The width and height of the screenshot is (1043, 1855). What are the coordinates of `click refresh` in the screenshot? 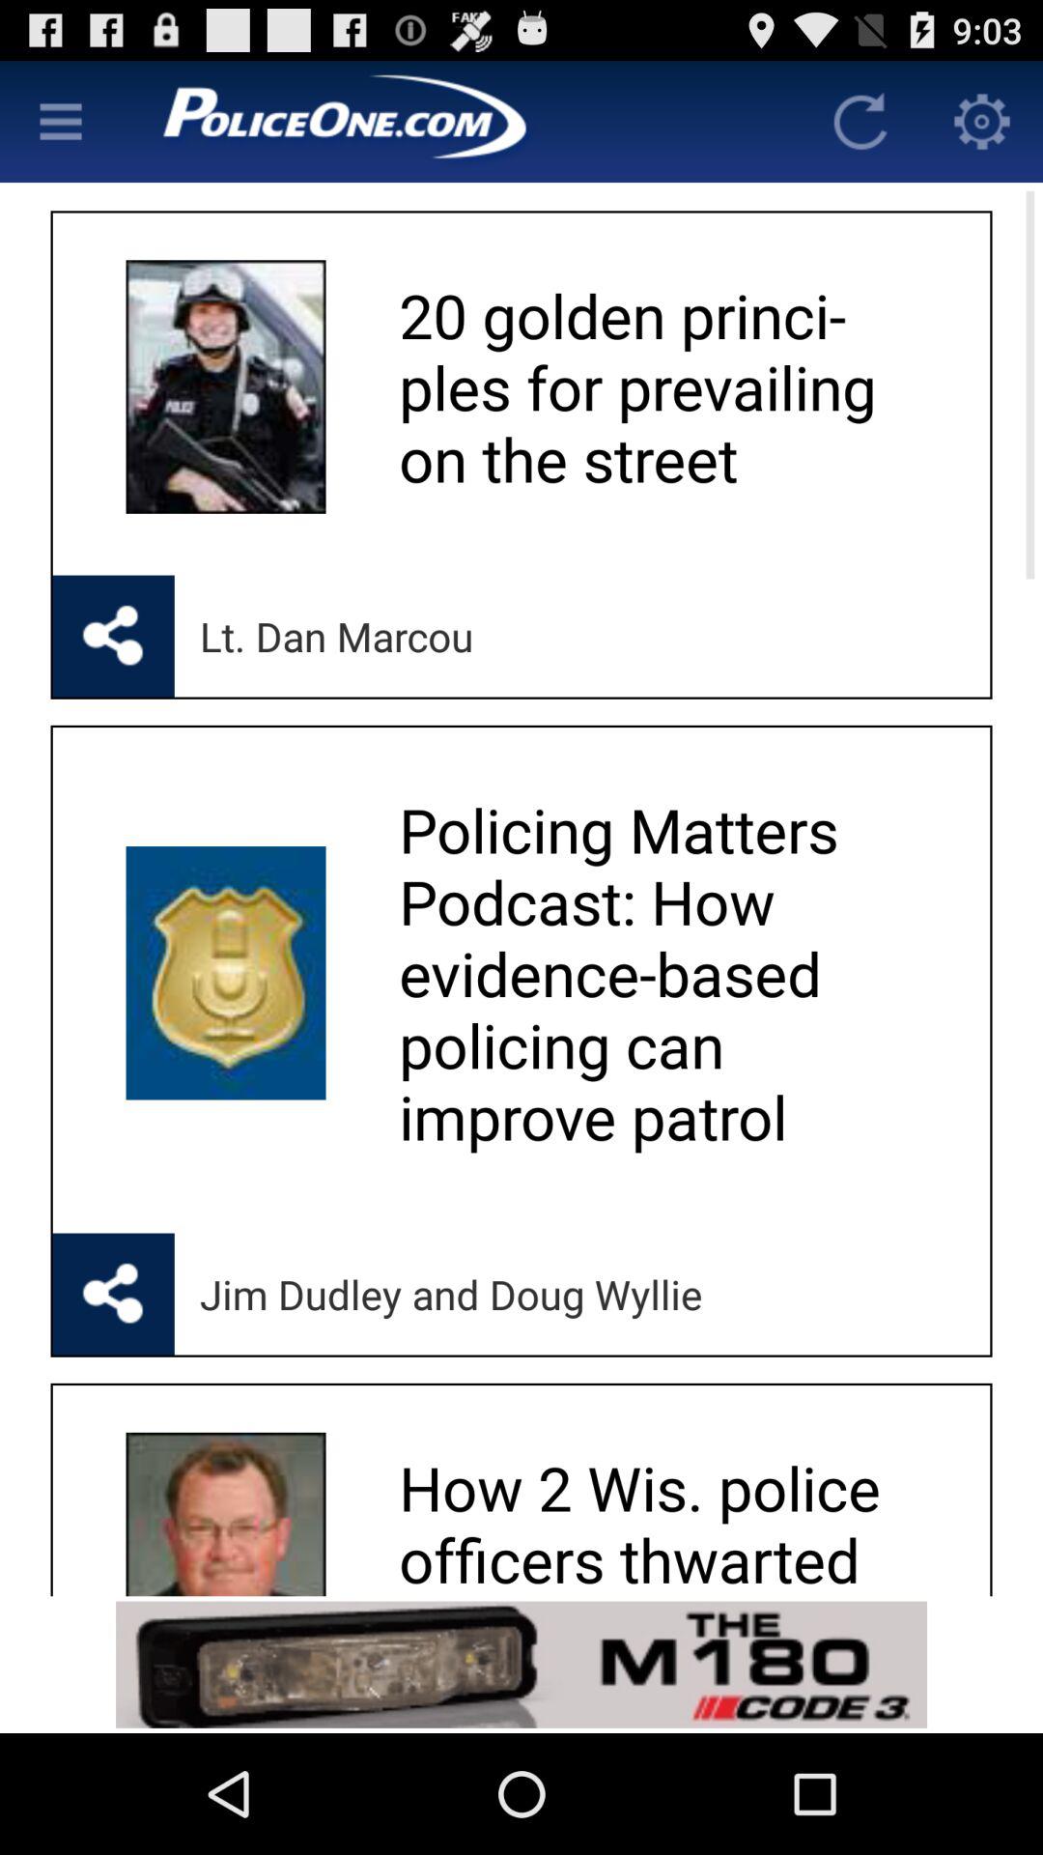 It's located at (860, 122).